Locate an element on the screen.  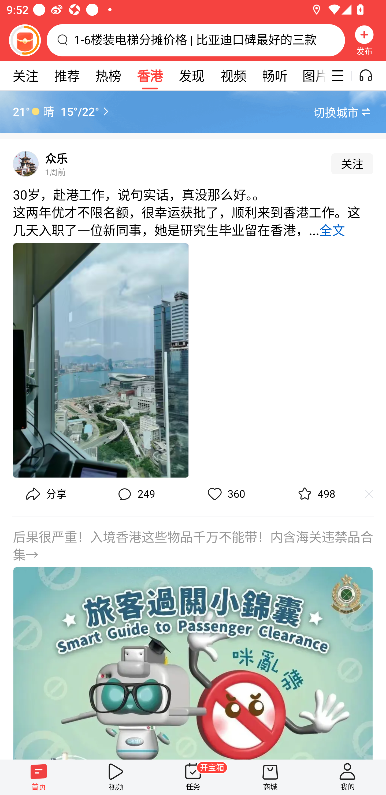
后果很严重！入境香港这些物品千万不能带！内含海关违禁品合集→ is located at coordinates (193, 638).